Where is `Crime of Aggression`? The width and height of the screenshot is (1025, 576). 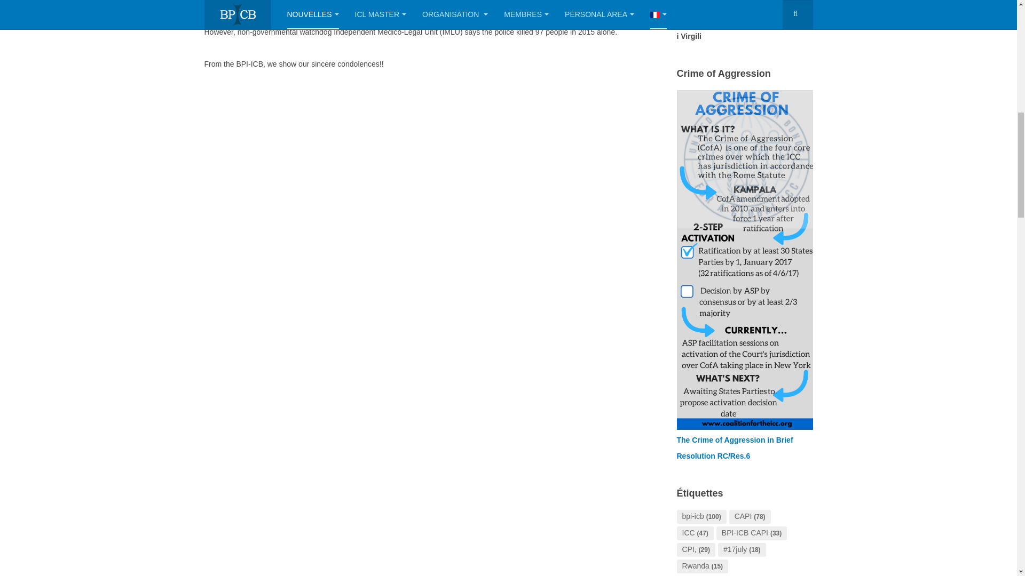
Crime of Aggression is located at coordinates (744, 259).